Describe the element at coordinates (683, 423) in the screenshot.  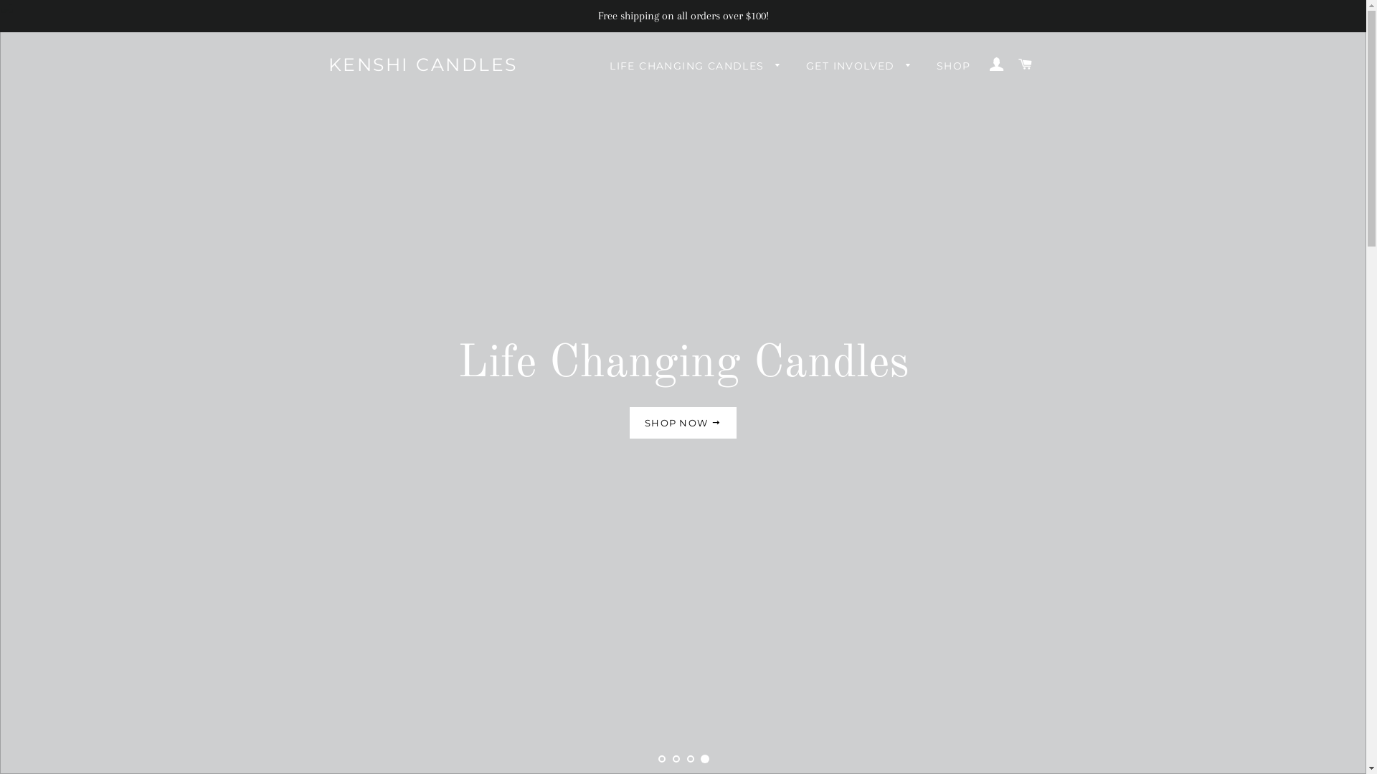
I see `SHOP NOW` at that location.